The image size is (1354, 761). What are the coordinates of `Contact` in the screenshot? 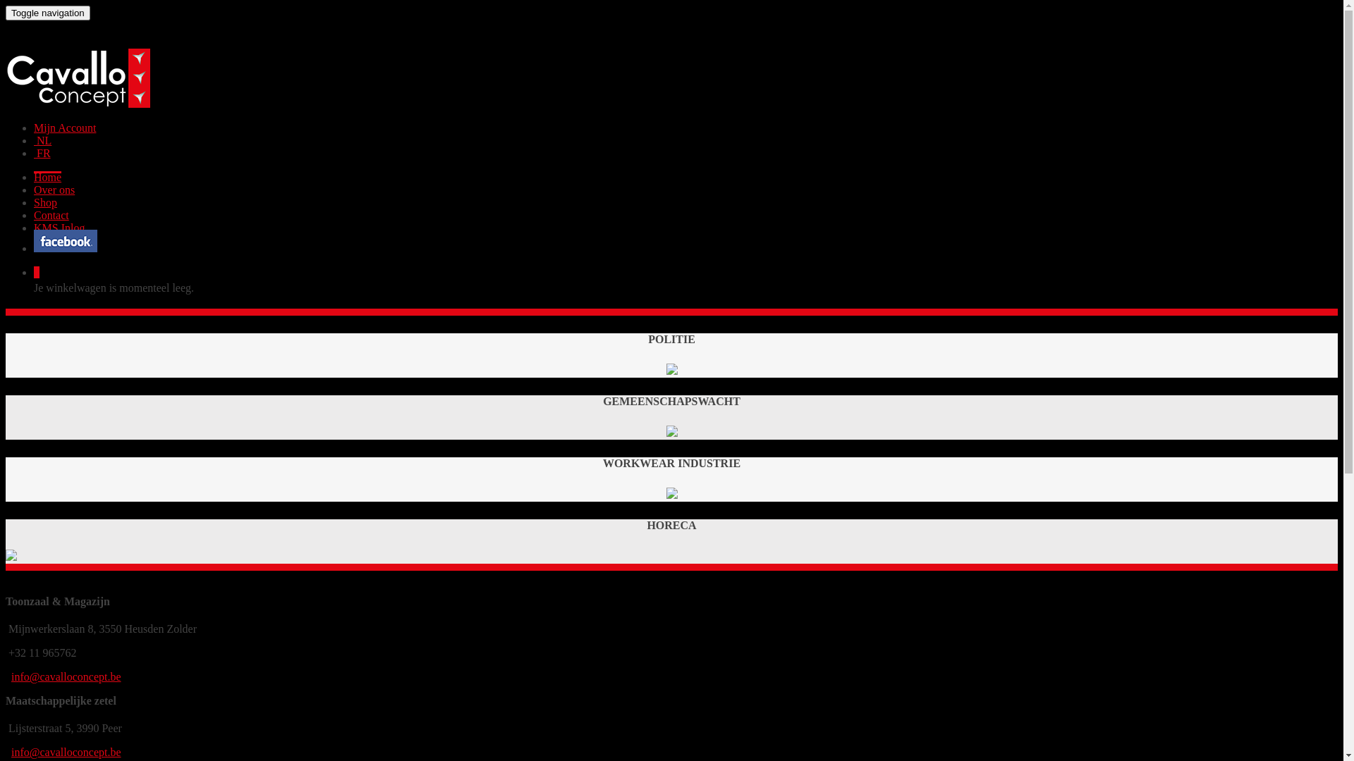 It's located at (51, 216).